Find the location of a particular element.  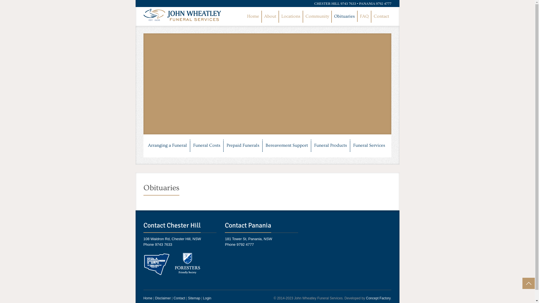

Bereavement Support is located at coordinates (287, 146).